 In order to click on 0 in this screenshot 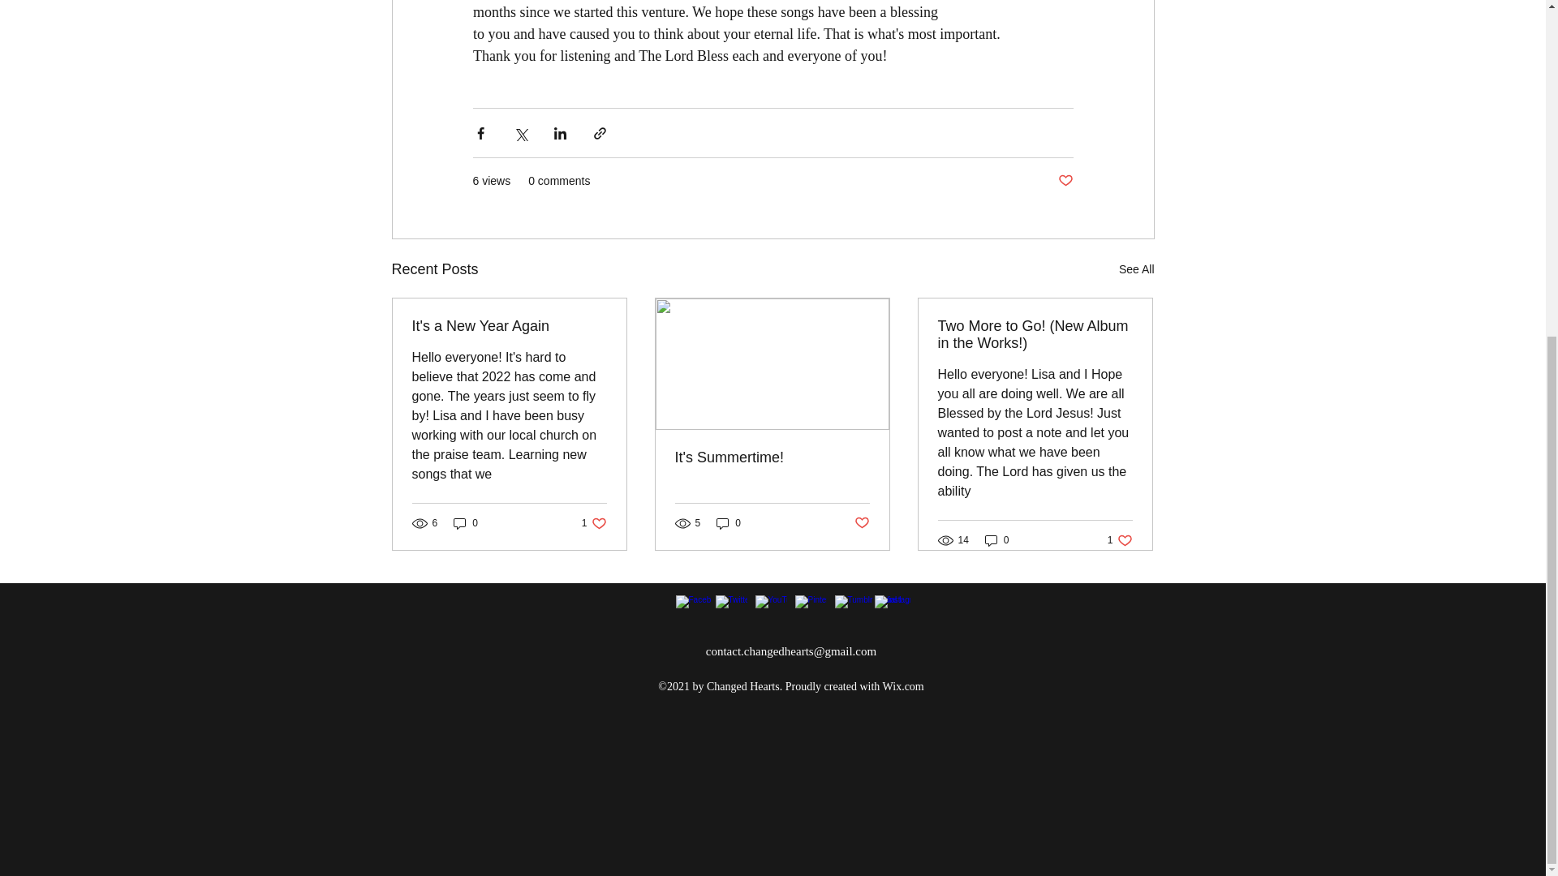, I will do `click(996, 540)`.